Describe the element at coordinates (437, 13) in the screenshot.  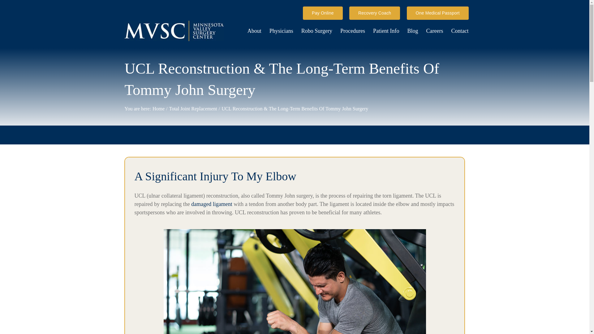
I see `One Medical Passport` at that location.